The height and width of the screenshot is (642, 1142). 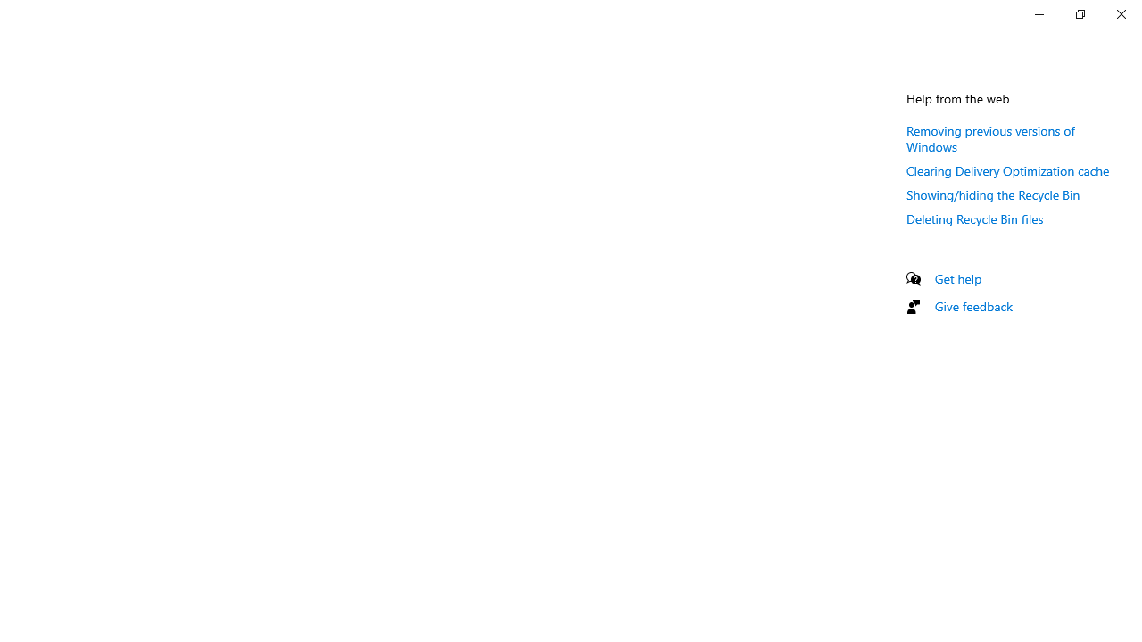 I want to click on Deleting Recycle Bin files, so click(x=974, y=218).